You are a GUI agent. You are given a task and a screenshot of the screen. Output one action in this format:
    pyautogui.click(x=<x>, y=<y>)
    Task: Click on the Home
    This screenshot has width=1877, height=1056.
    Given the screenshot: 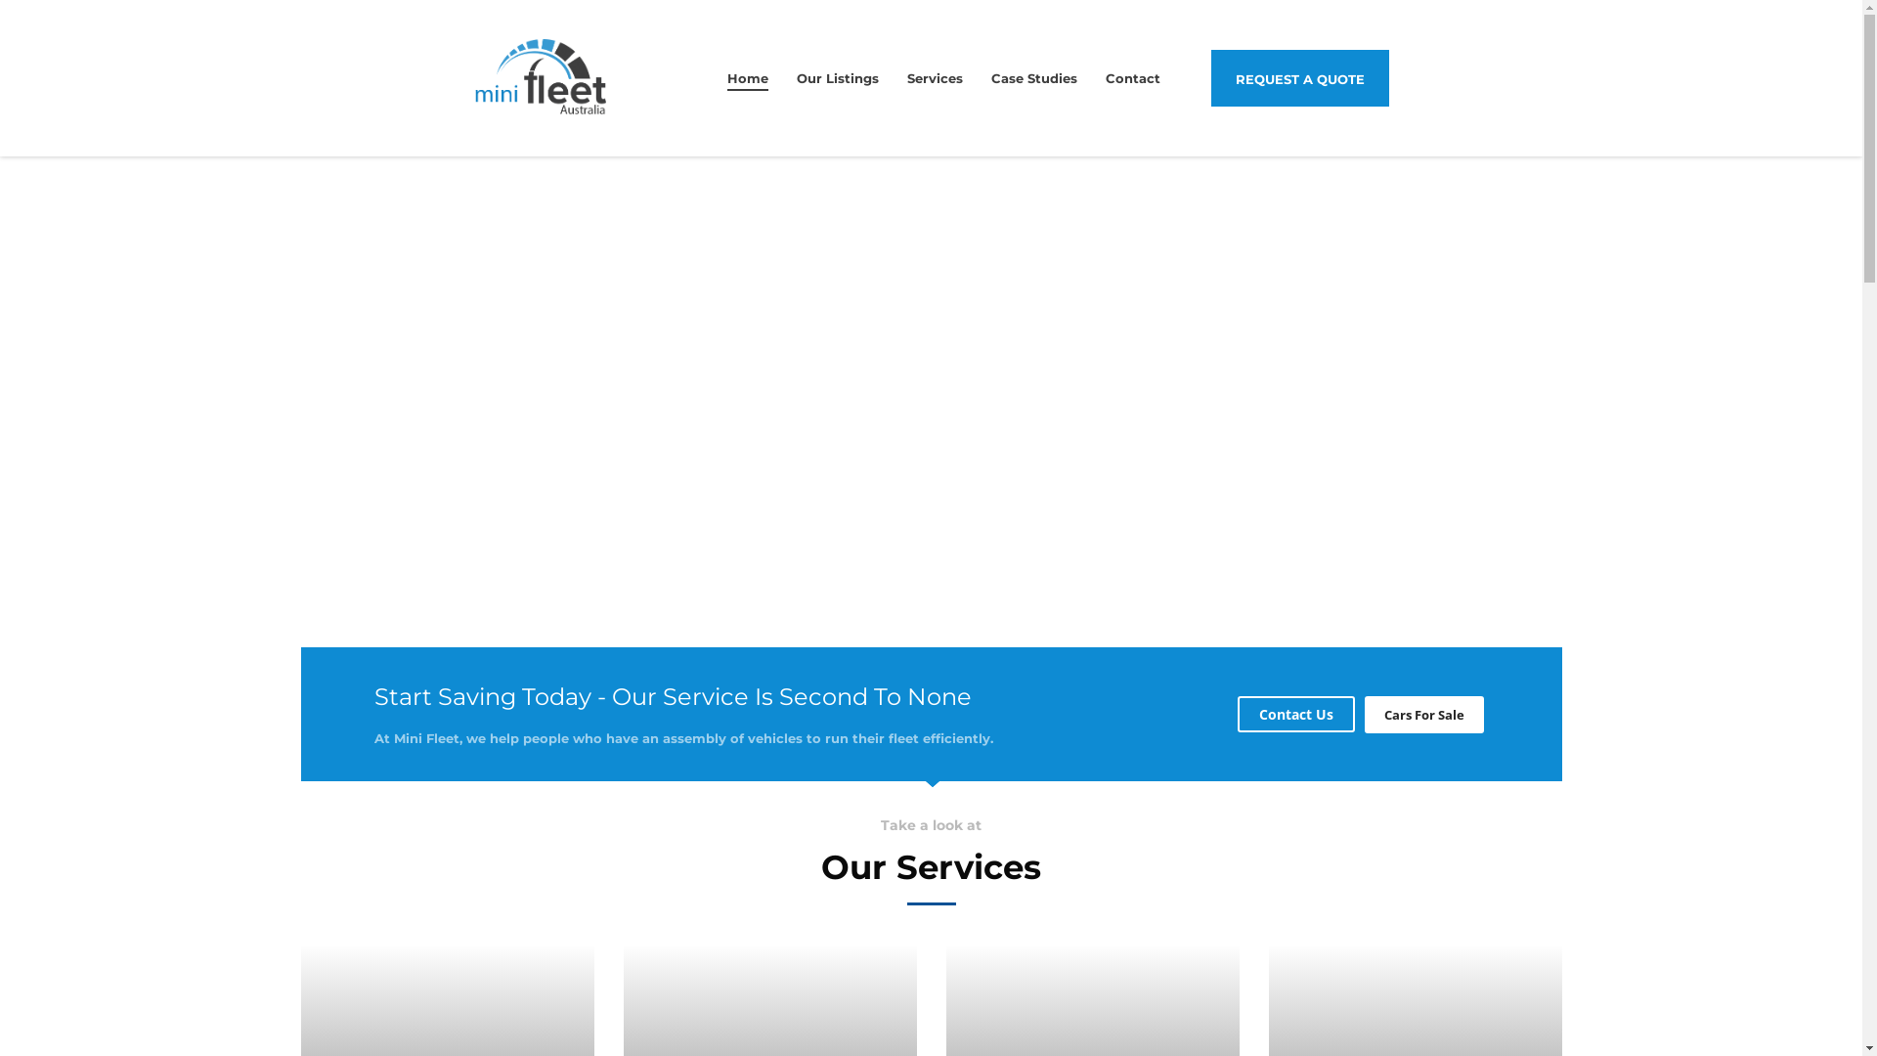 What is the action you would take?
    pyautogui.click(x=748, y=78)
    